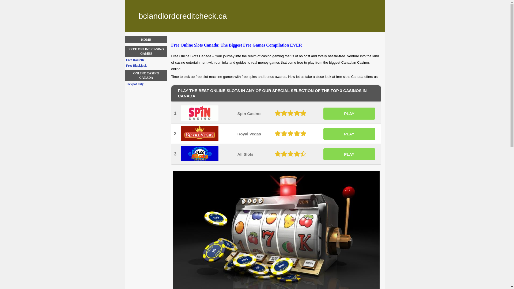 This screenshot has width=514, height=289. Describe the element at coordinates (349, 134) in the screenshot. I see `PLAY` at that location.